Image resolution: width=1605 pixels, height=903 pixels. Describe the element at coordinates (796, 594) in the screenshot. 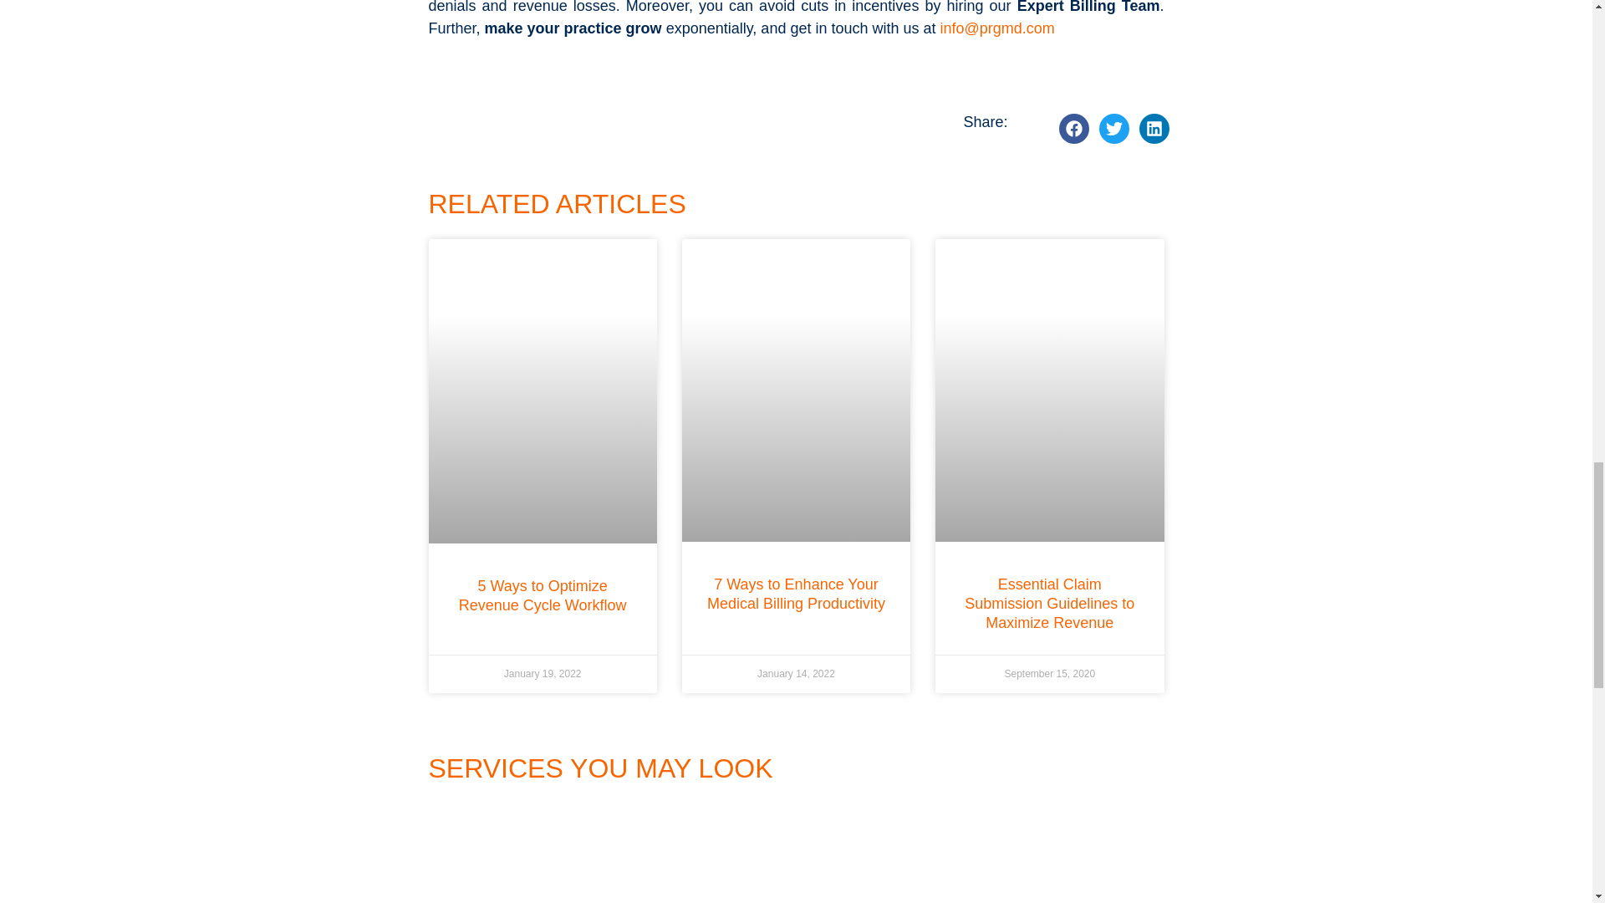

I see `7 Ways to Enhance Your Medical Billing Productivity` at that location.